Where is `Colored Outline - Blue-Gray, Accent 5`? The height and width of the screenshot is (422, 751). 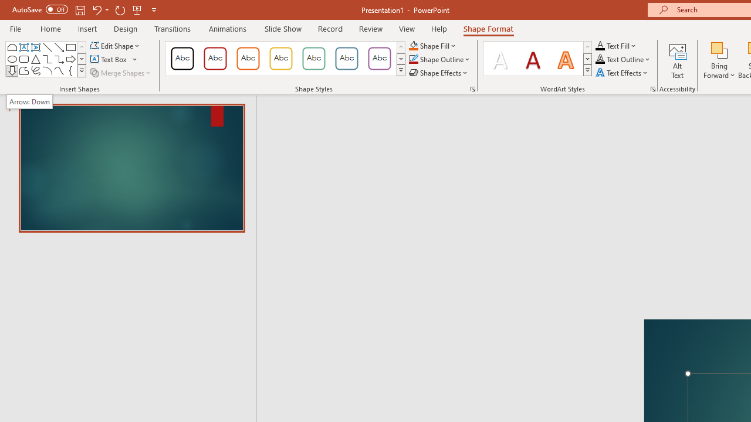
Colored Outline - Blue-Gray, Accent 5 is located at coordinates (347, 59).